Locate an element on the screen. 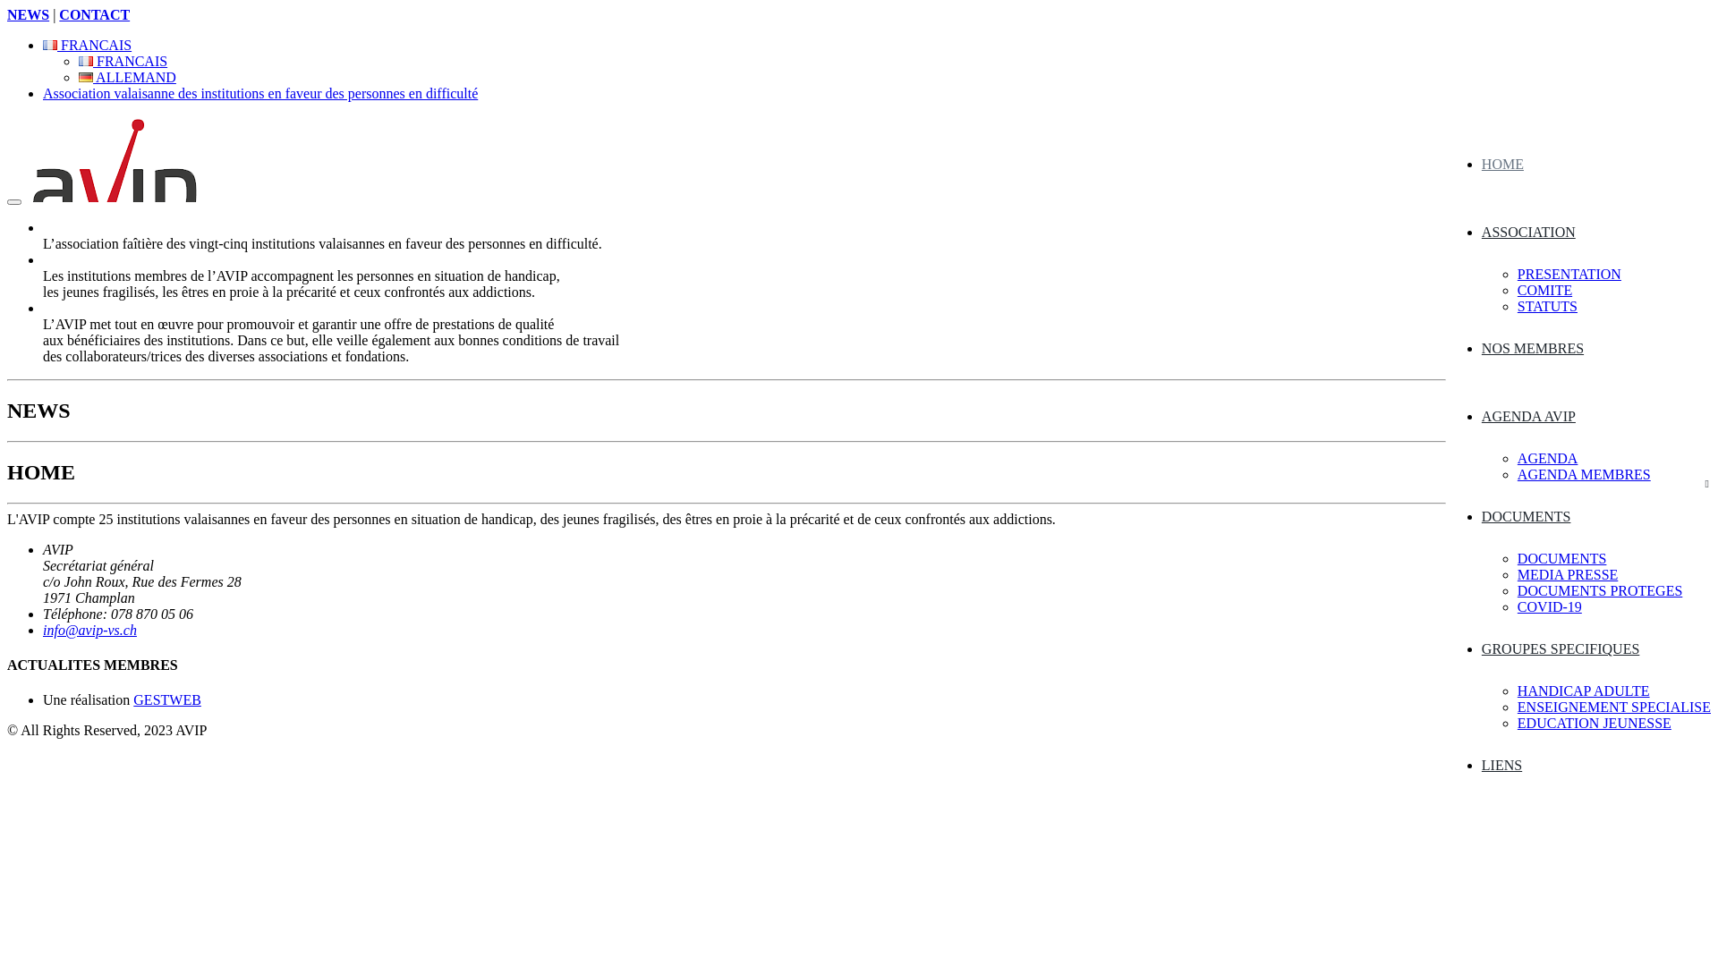 The image size is (1718, 966). HOME is located at coordinates (1503, 165).